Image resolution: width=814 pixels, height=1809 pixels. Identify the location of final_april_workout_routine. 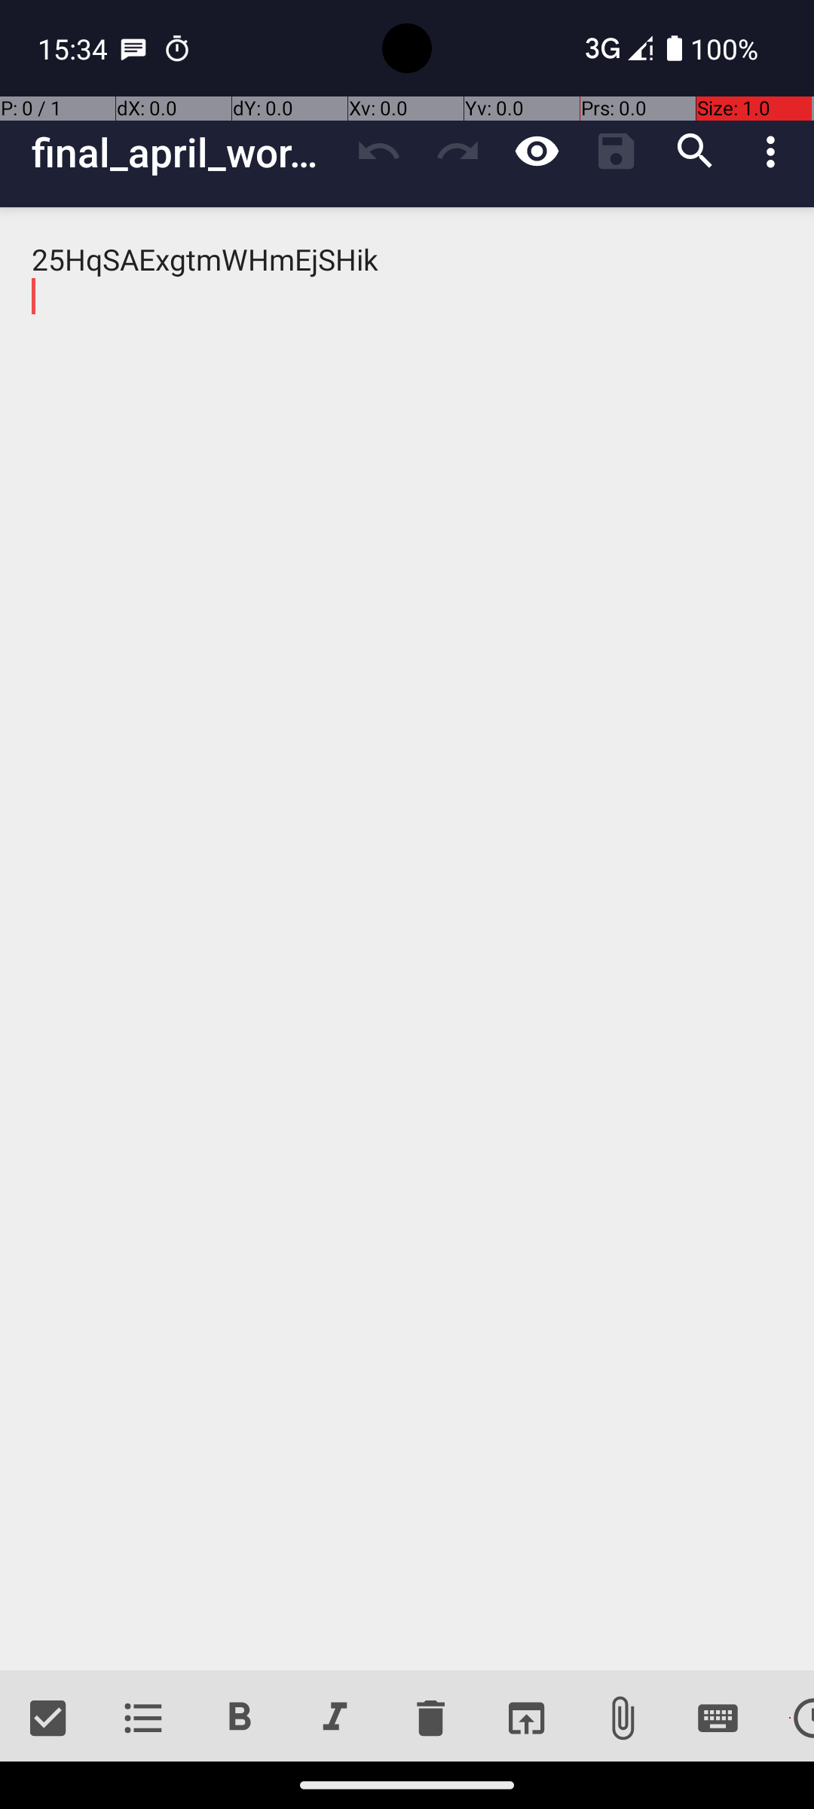
(185, 152).